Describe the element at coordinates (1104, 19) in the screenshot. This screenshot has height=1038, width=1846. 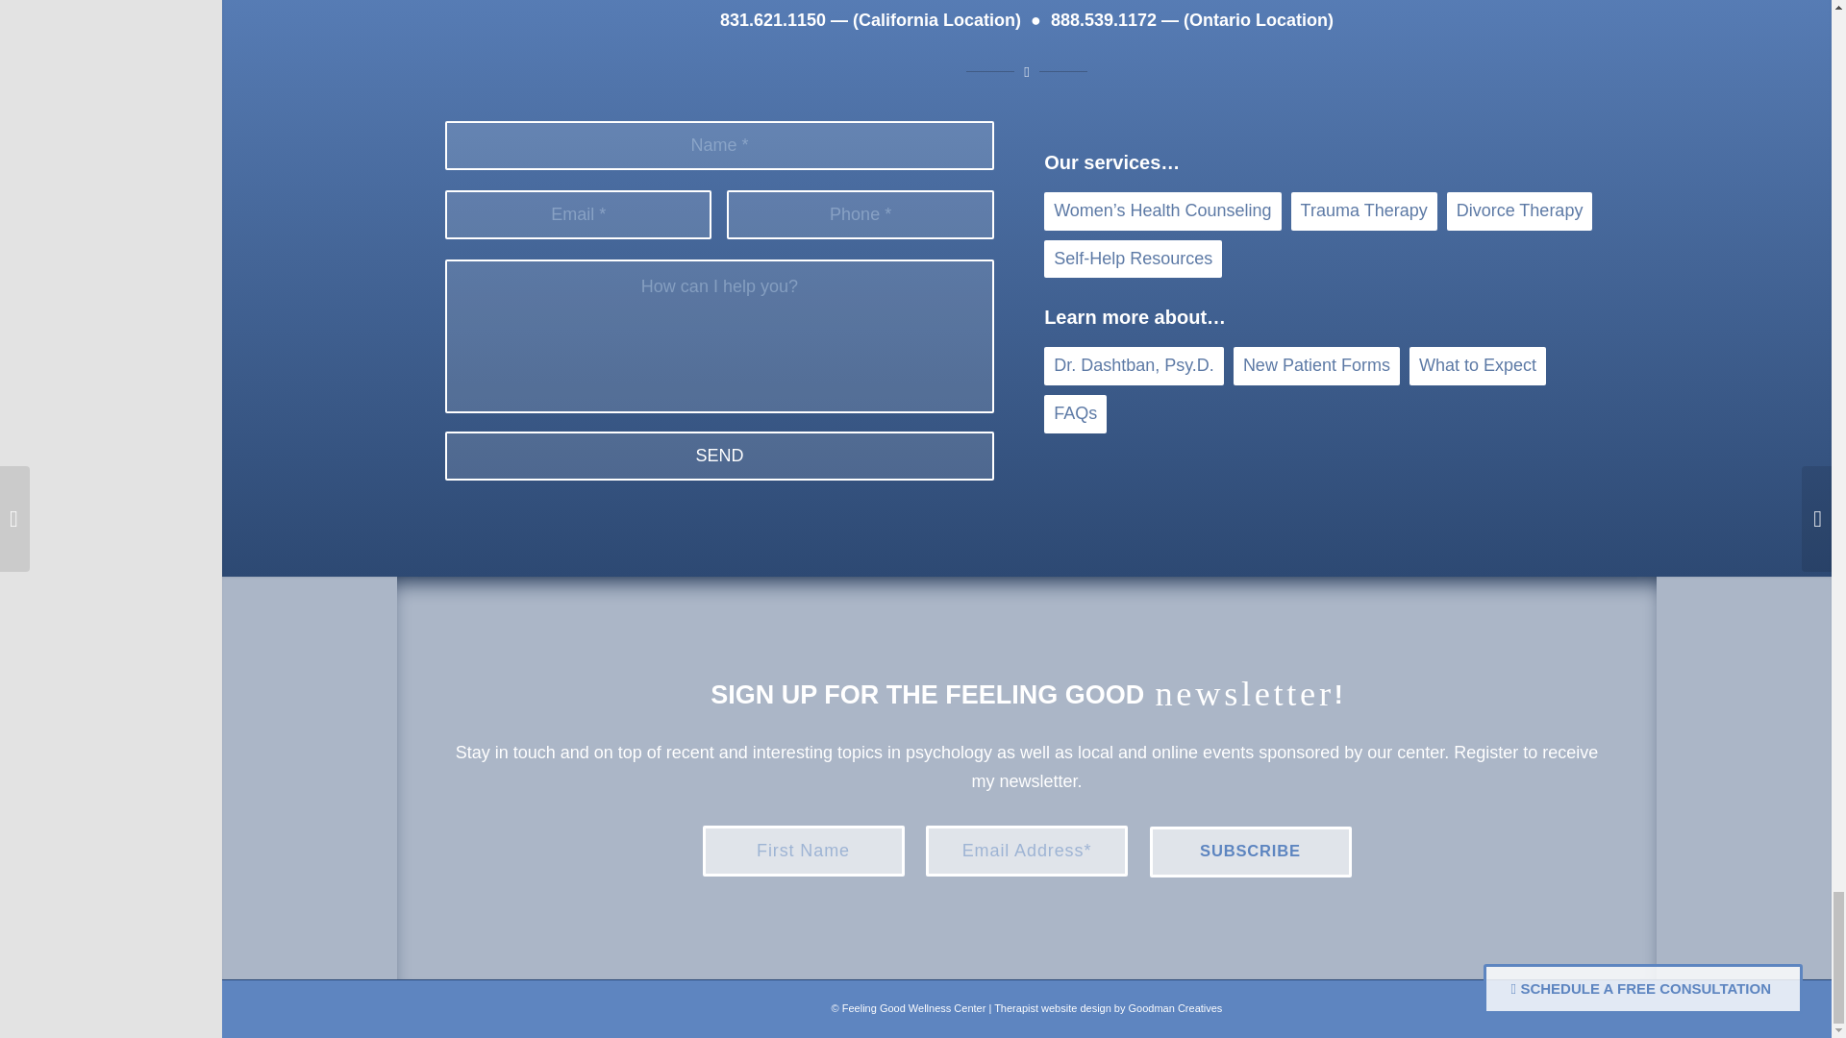
I see `888.539.1172` at that location.